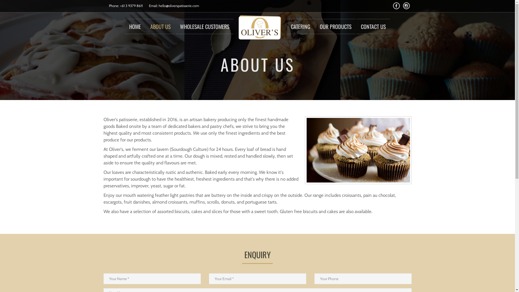 This screenshot has height=292, width=519. Describe the element at coordinates (205, 26) in the screenshot. I see `WHOLESALE CUSTOMERS` at that location.